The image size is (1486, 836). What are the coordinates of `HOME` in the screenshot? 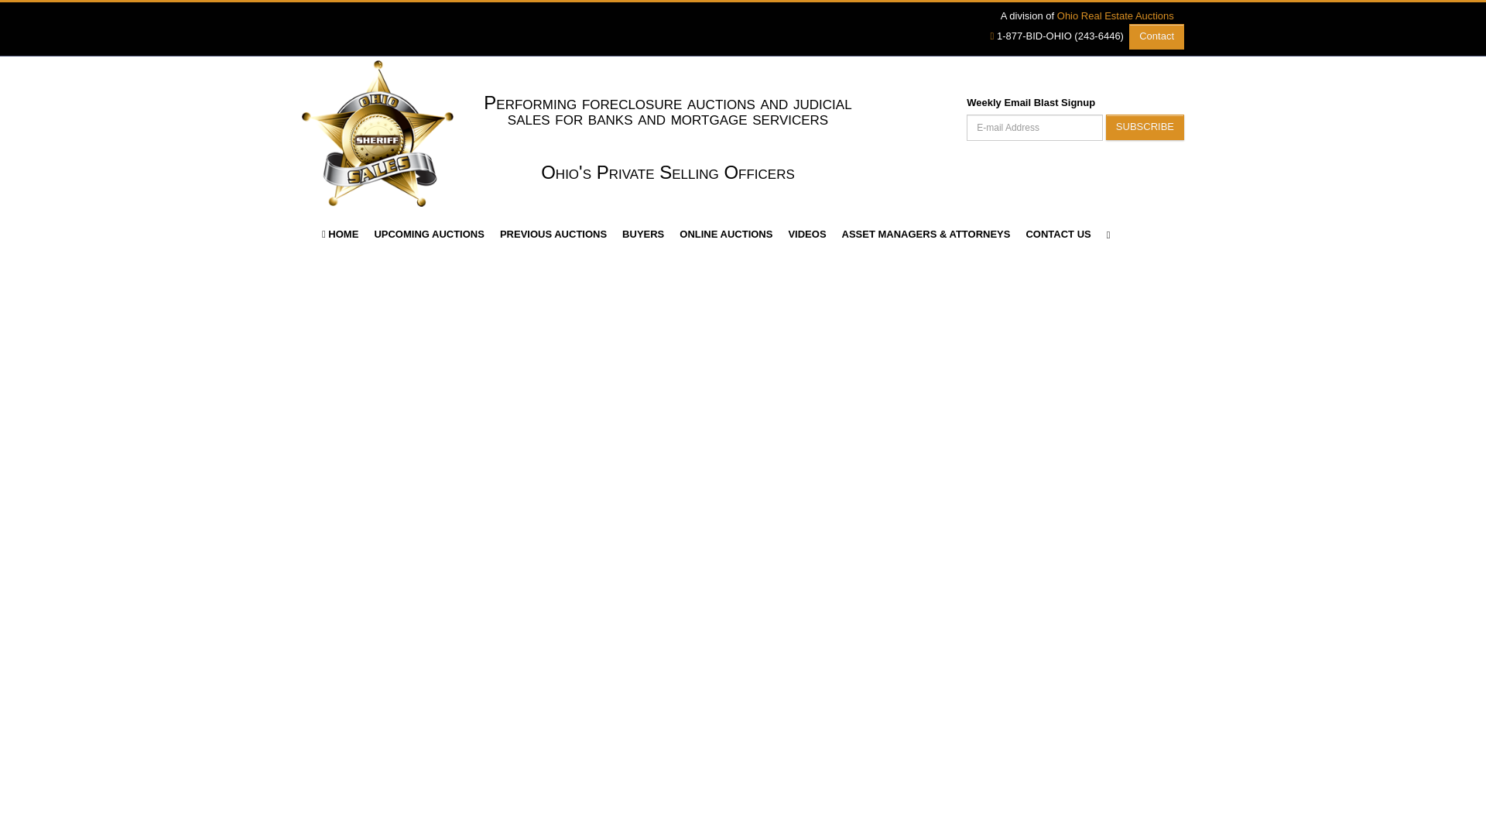 It's located at (339, 234).